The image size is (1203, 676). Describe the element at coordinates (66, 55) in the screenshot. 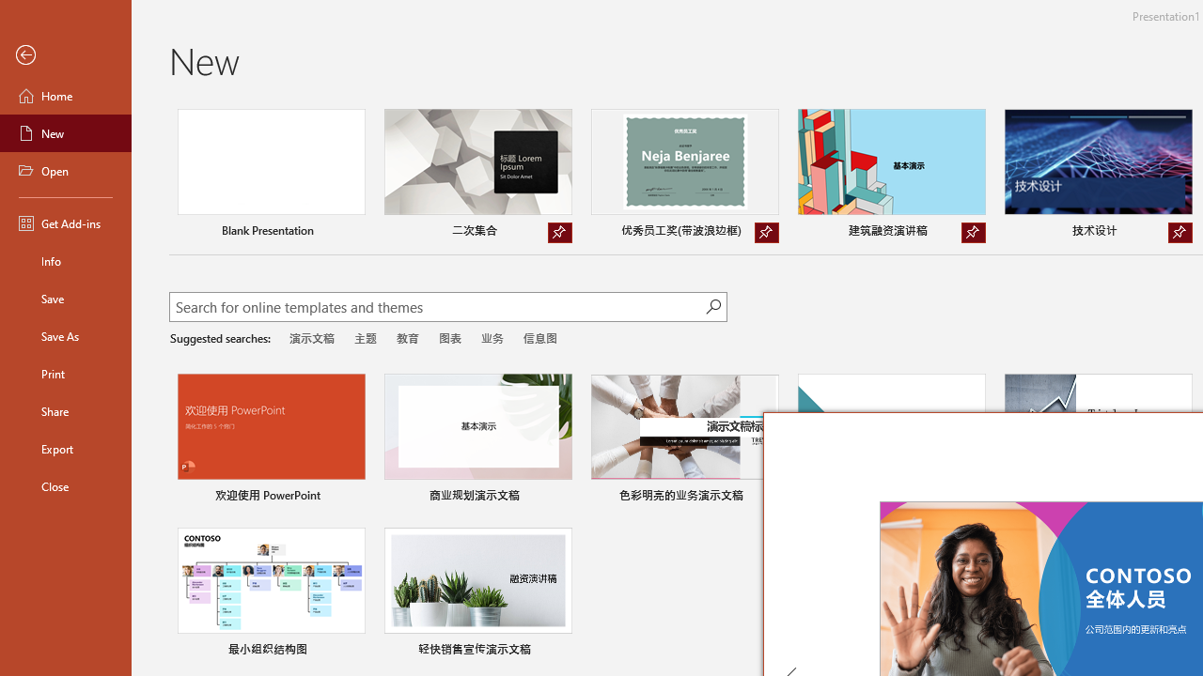

I see `Back` at that location.